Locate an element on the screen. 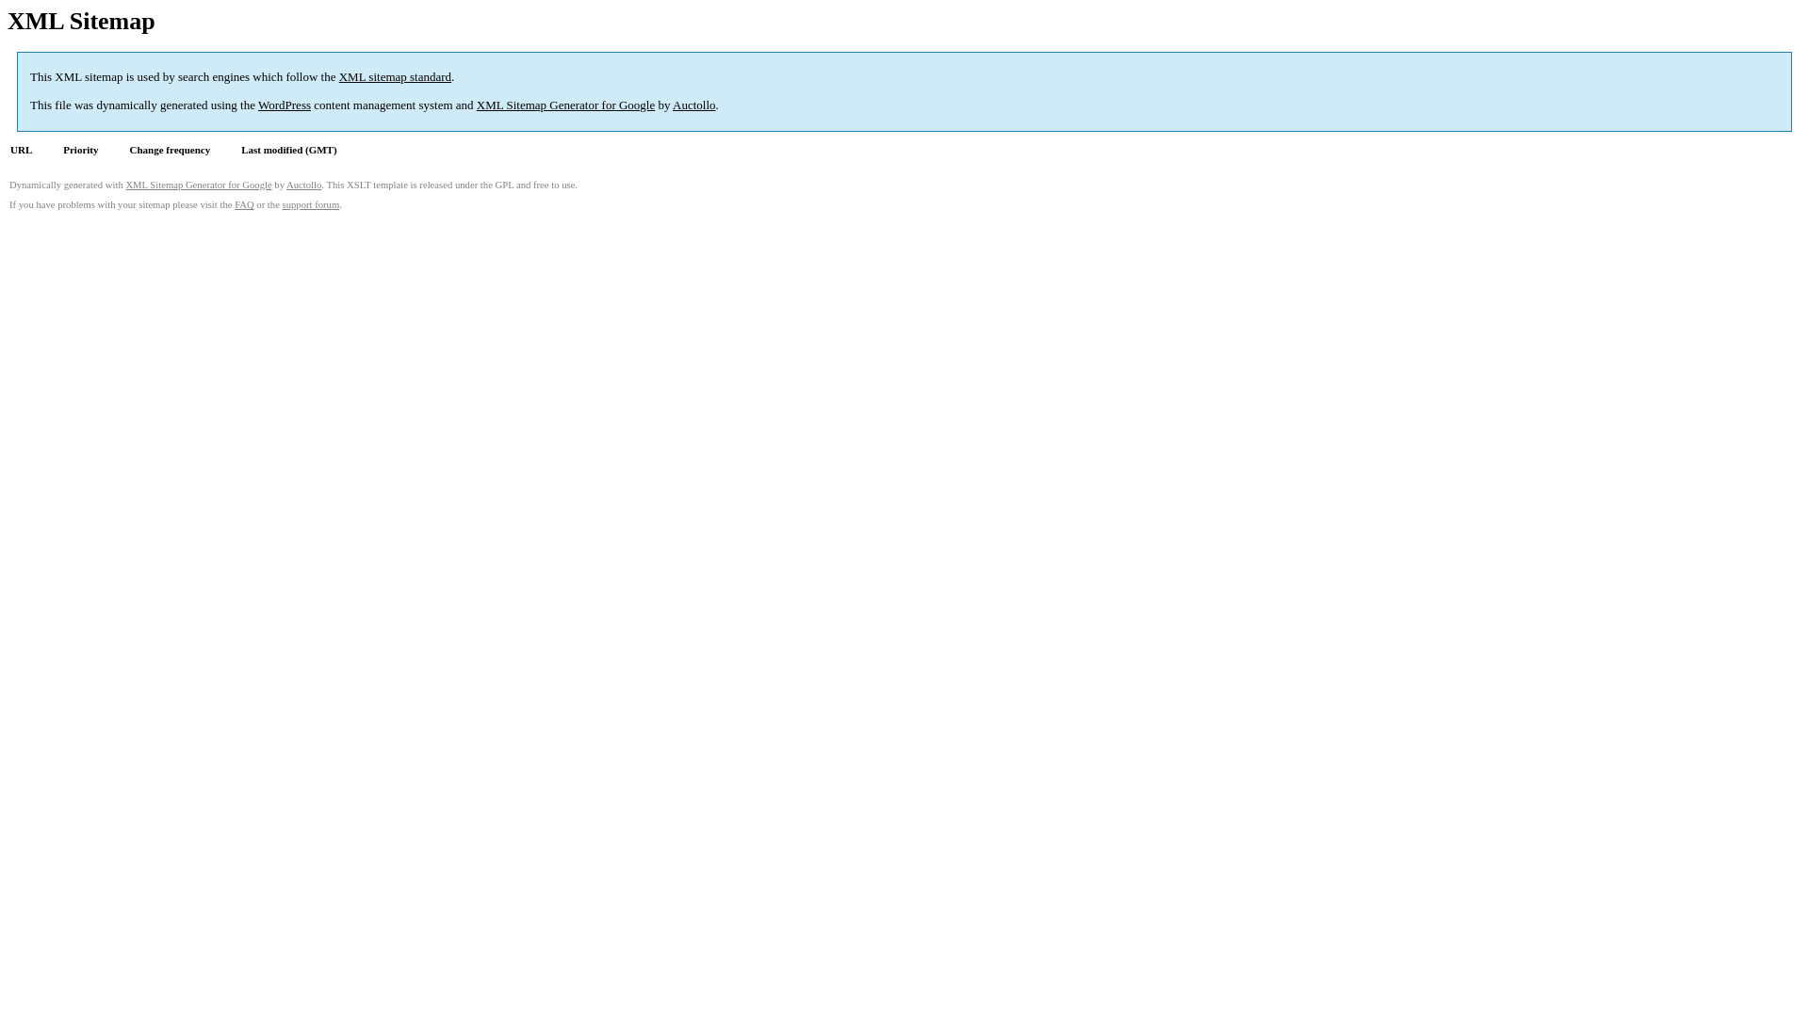 Image resolution: width=1809 pixels, height=1017 pixels. WordPress is located at coordinates (285, 105).